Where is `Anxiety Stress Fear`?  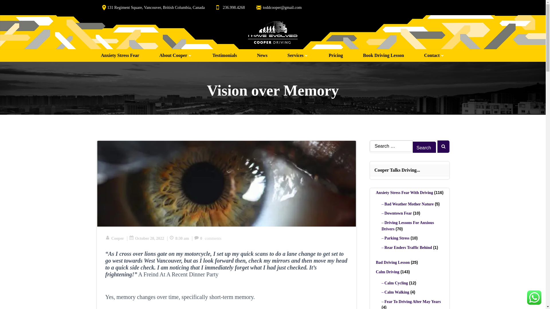 Anxiety Stress Fear is located at coordinates (120, 56).